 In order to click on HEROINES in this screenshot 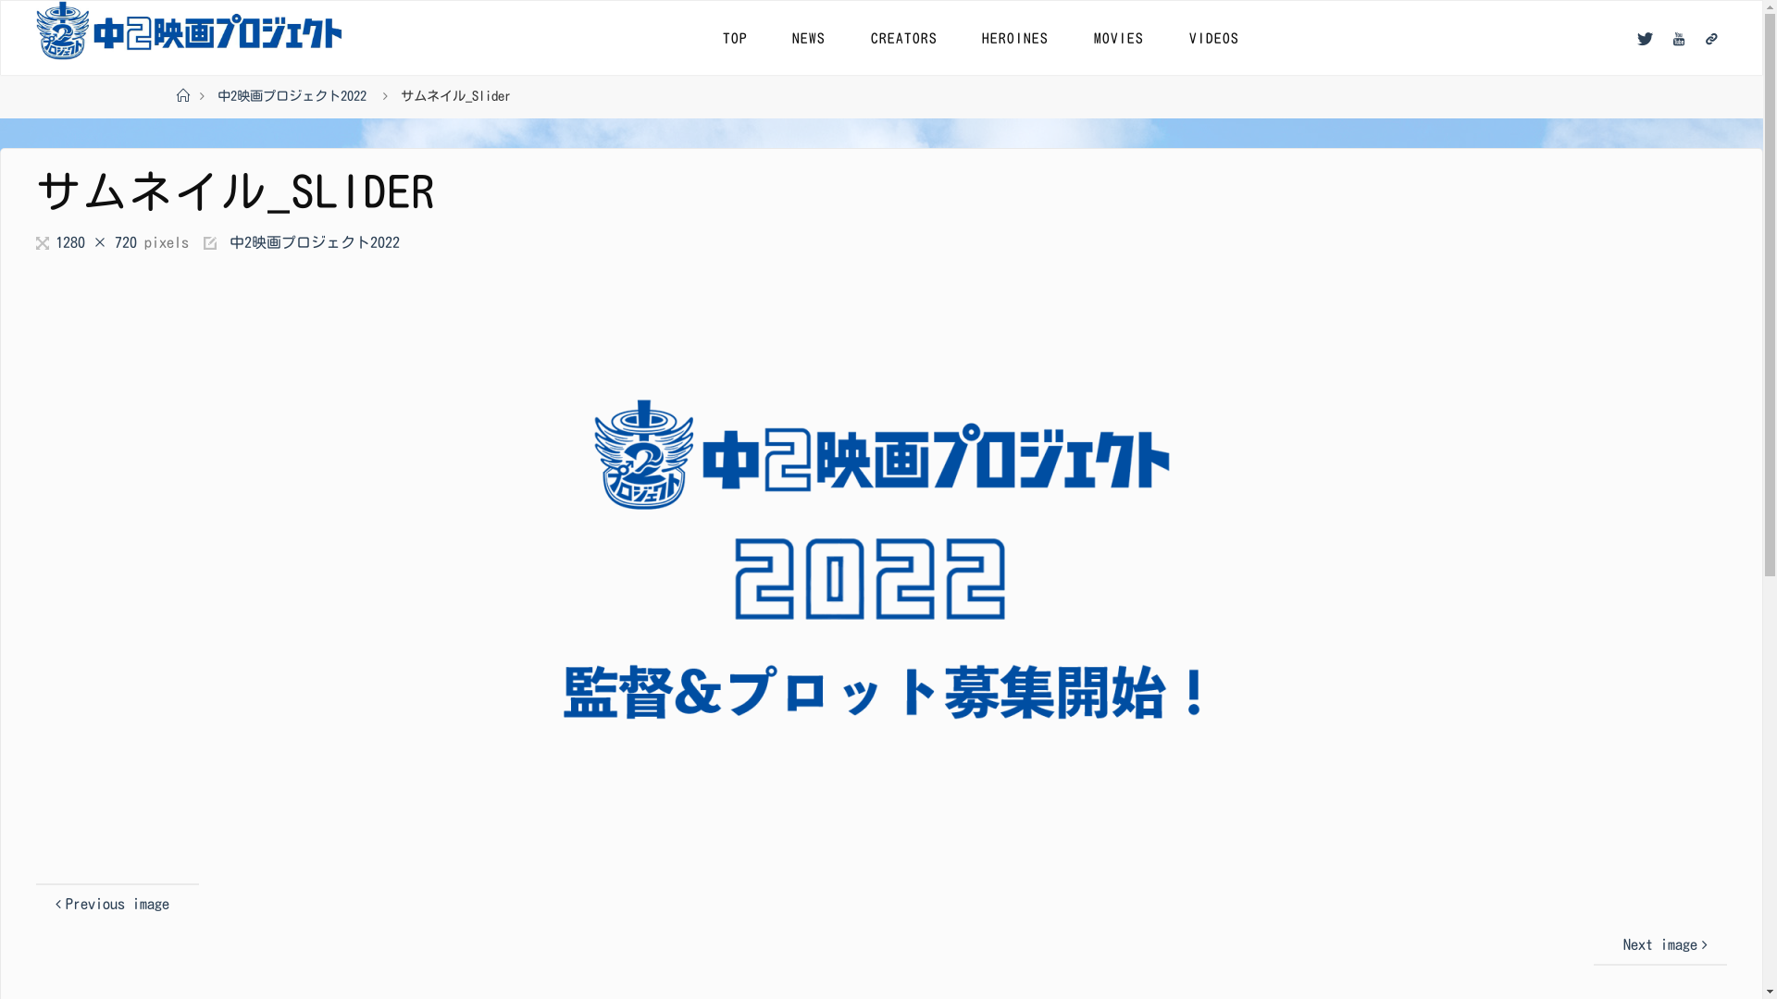, I will do `click(1016, 38)`.